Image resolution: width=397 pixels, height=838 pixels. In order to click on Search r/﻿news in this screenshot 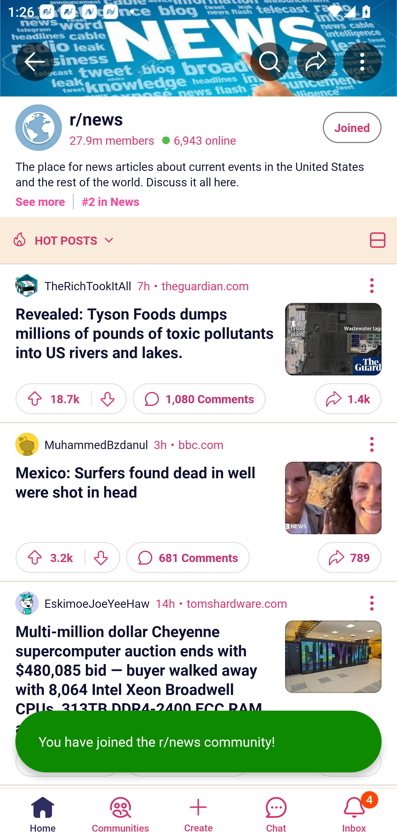, I will do `click(270, 61)`.